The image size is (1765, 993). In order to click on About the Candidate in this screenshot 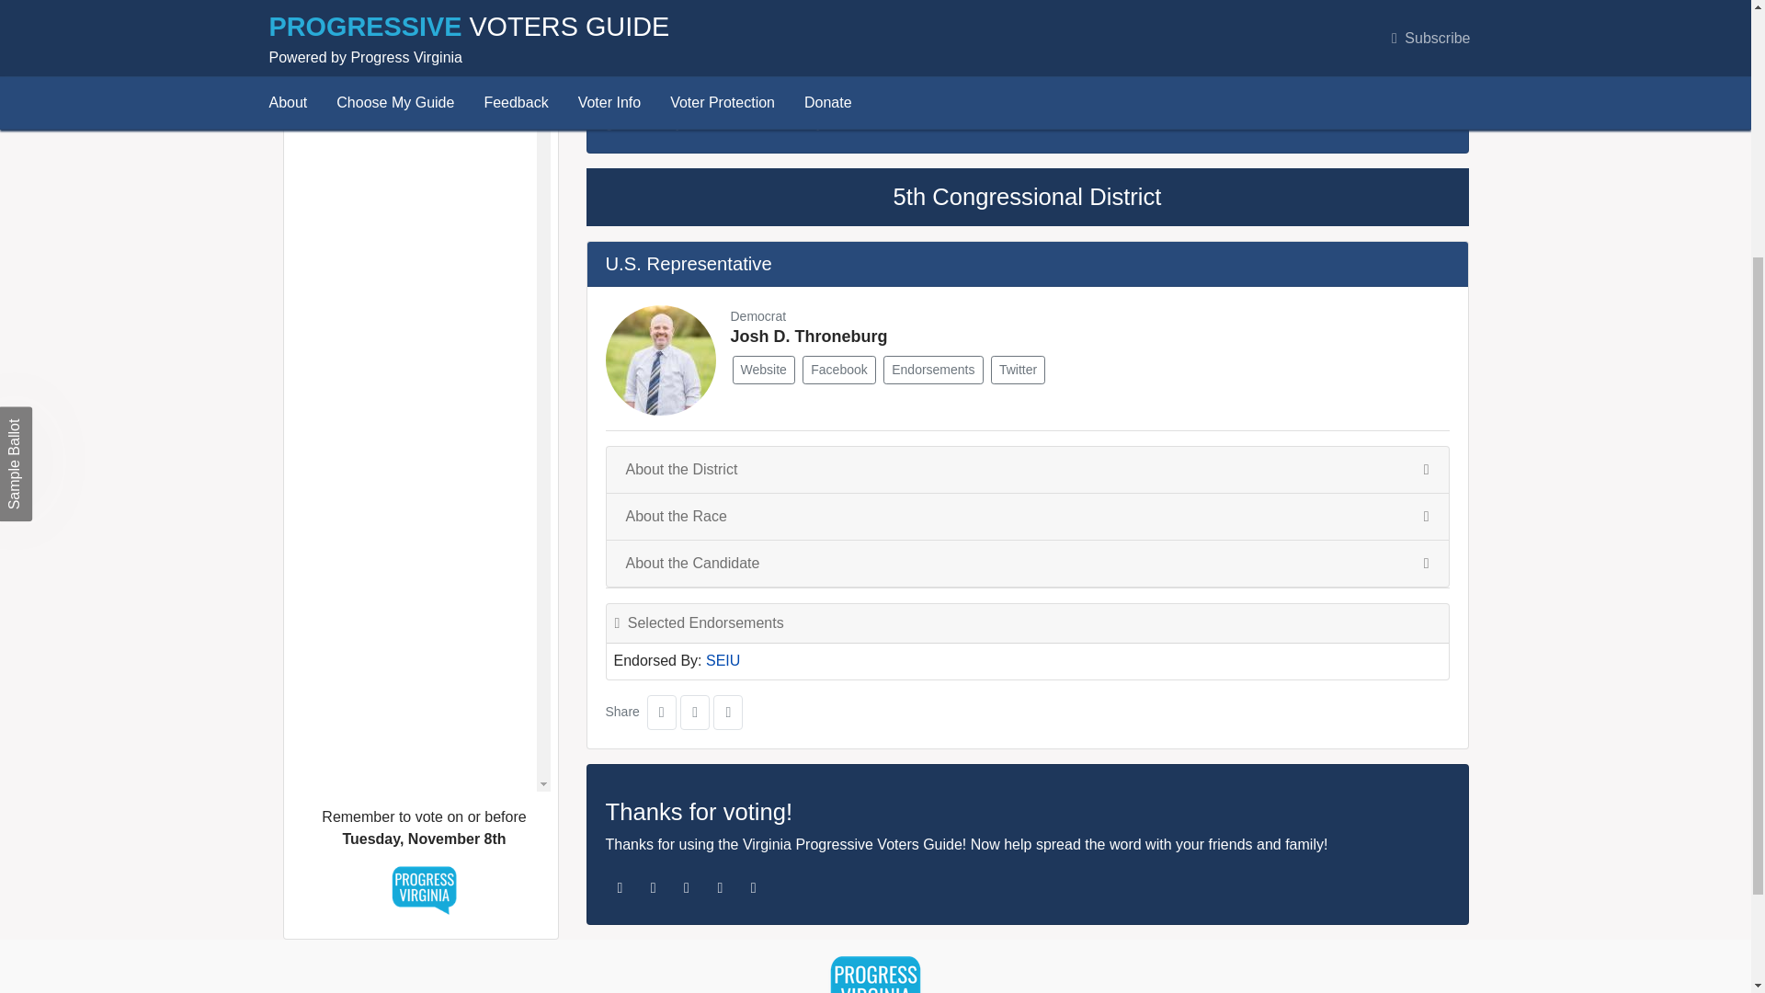, I will do `click(1027, 564)`.